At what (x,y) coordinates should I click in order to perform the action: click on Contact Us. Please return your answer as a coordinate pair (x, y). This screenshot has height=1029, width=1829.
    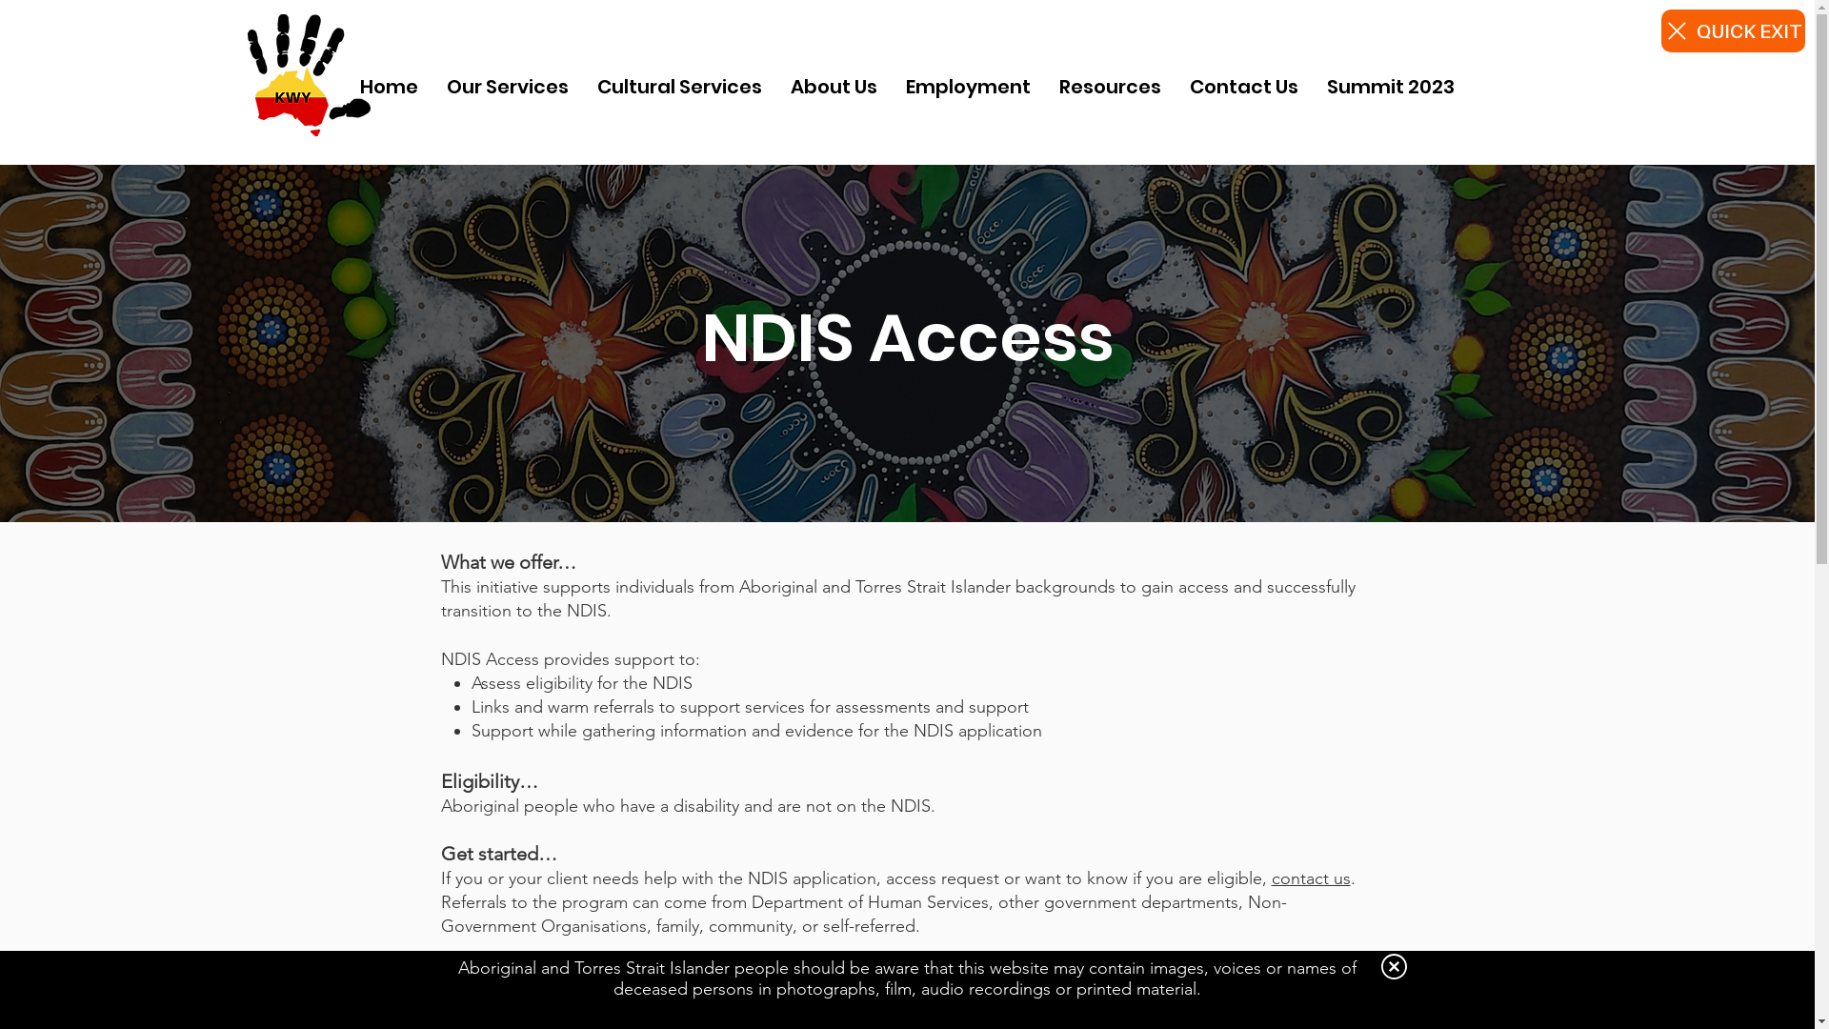
    Looking at the image, I should click on (1244, 88).